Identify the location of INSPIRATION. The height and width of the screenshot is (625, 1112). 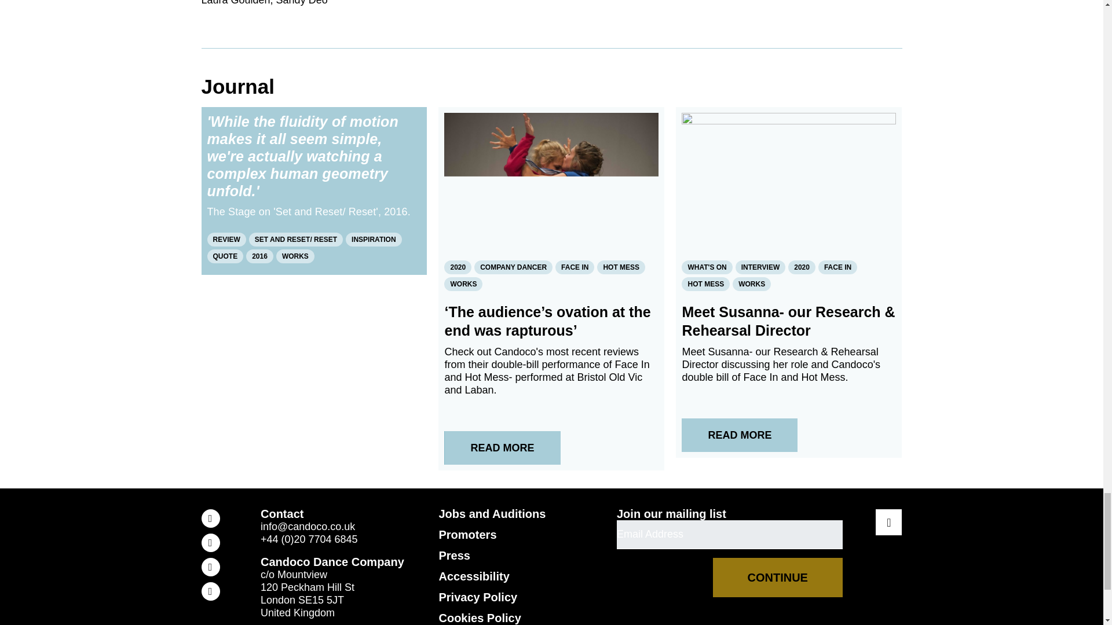
(374, 239).